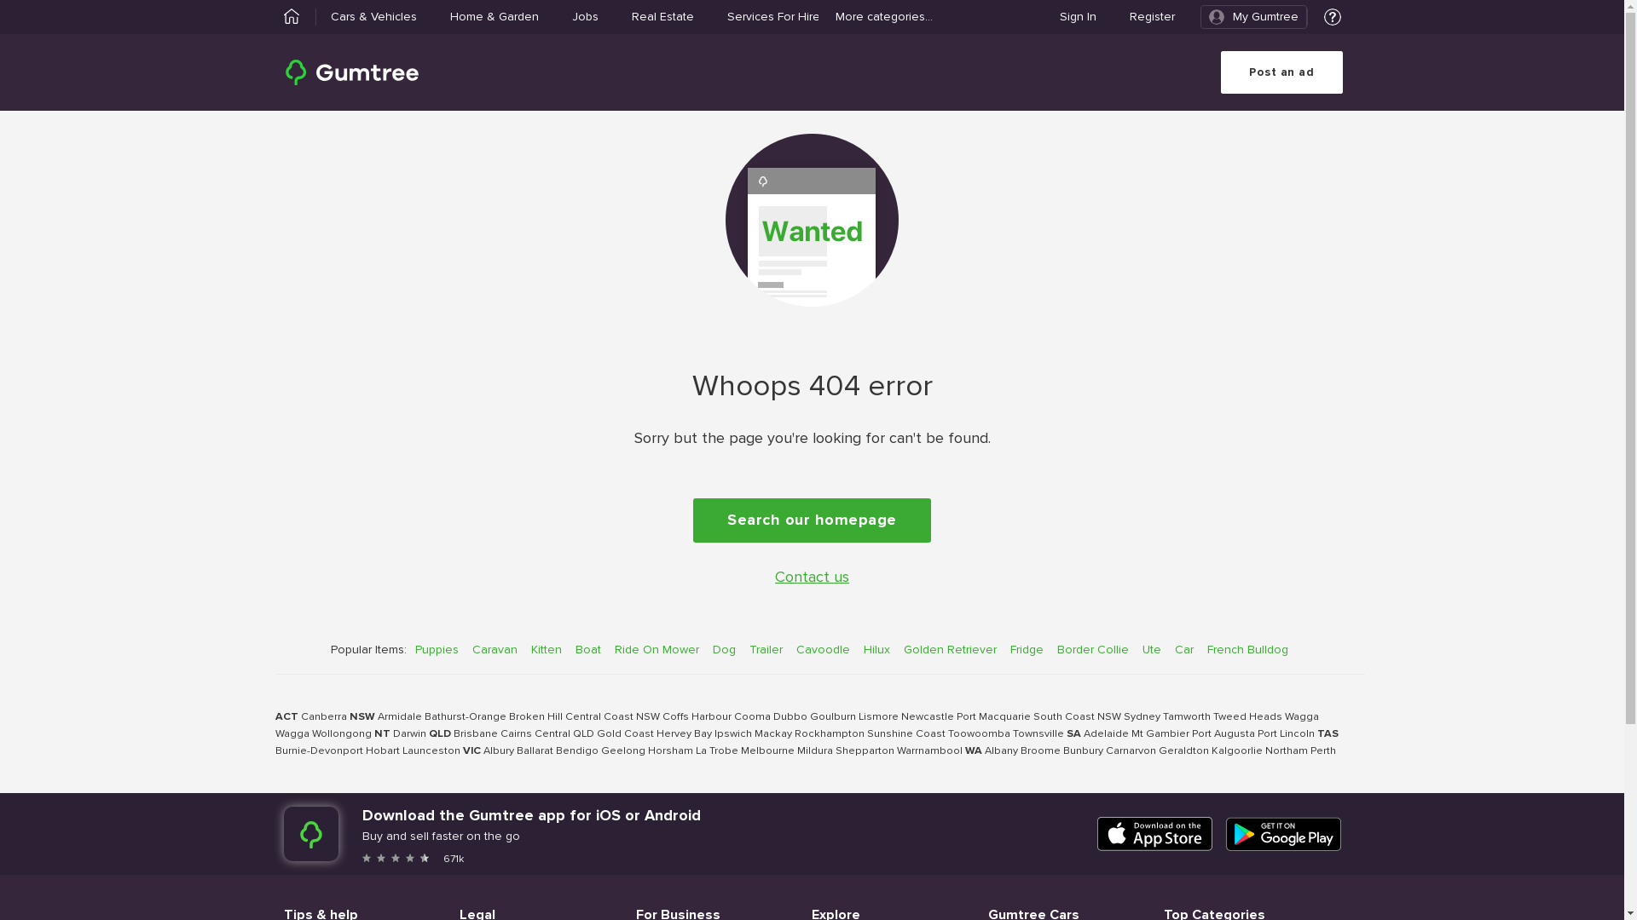 Image resolution: width=1637 pixels, height=920 pixels. Describe the element at coordinates (1187, 717) in the screenshot. I see `Tamworth` at that location.